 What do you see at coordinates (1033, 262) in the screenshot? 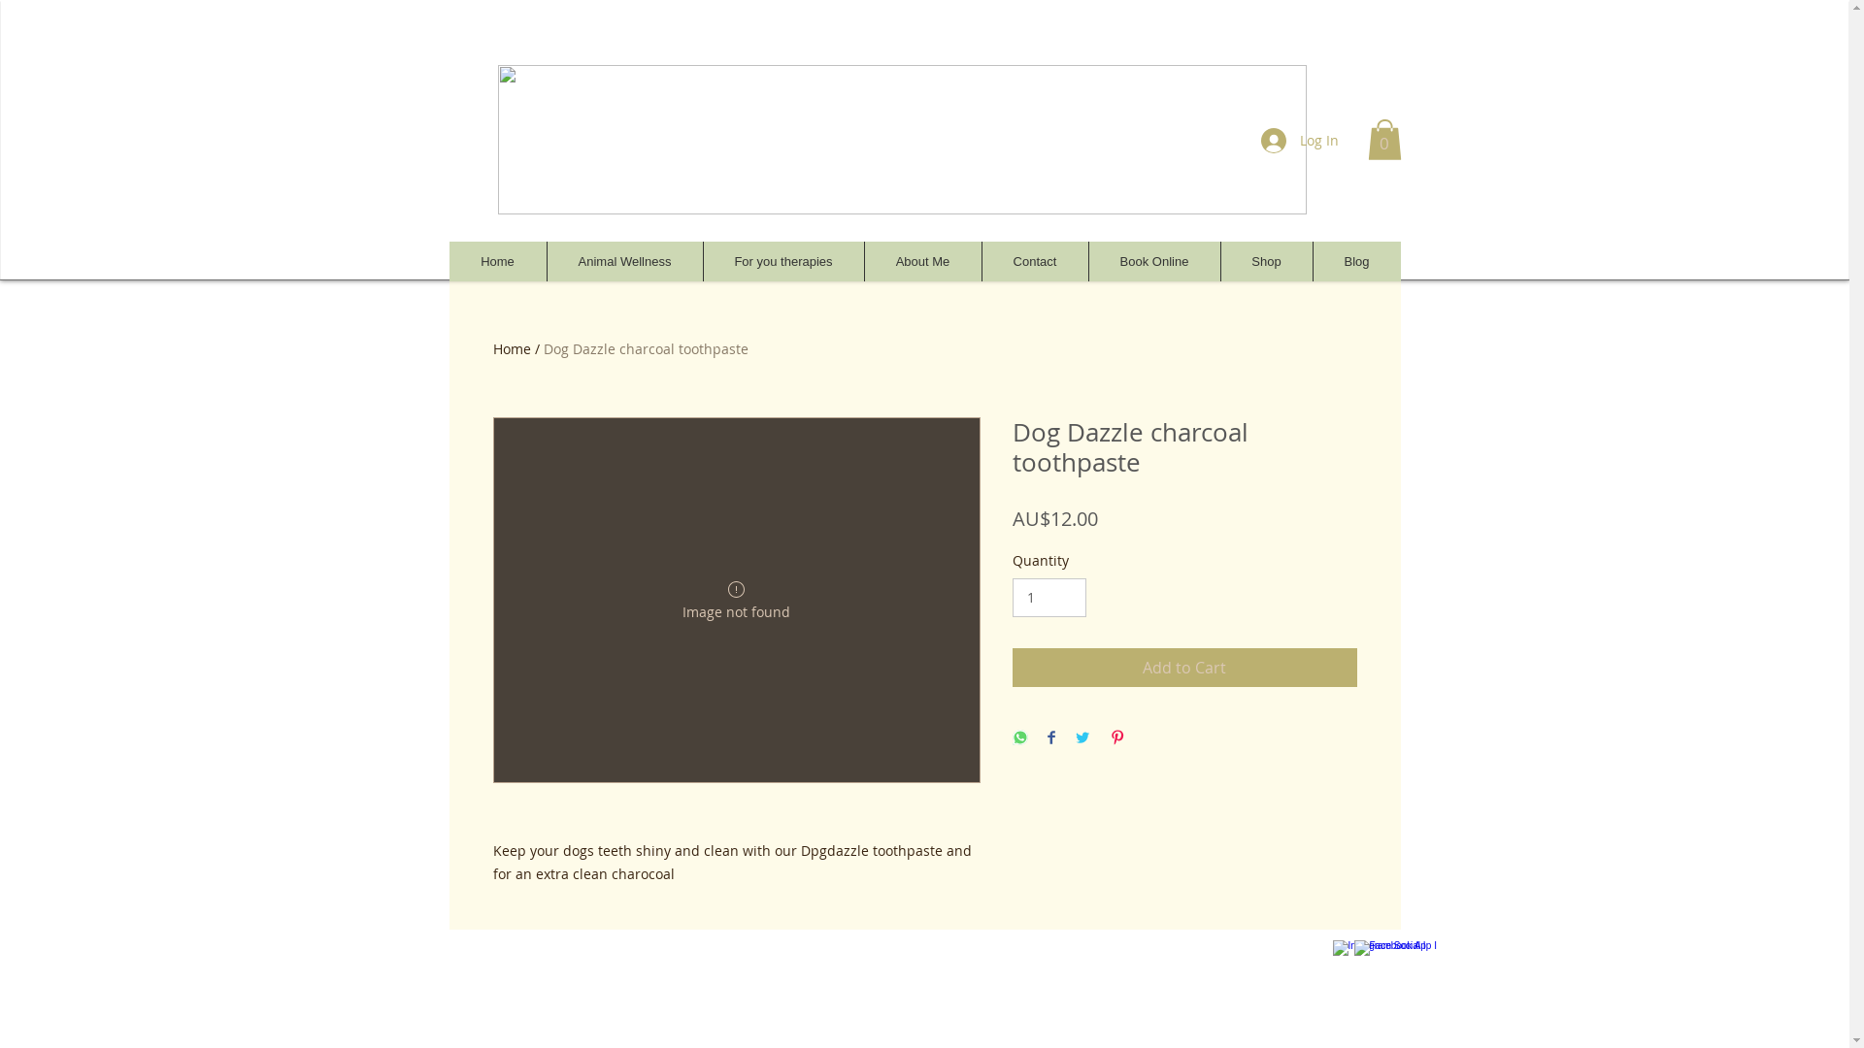
I see `Contact` at bounding box center [1033, 262].